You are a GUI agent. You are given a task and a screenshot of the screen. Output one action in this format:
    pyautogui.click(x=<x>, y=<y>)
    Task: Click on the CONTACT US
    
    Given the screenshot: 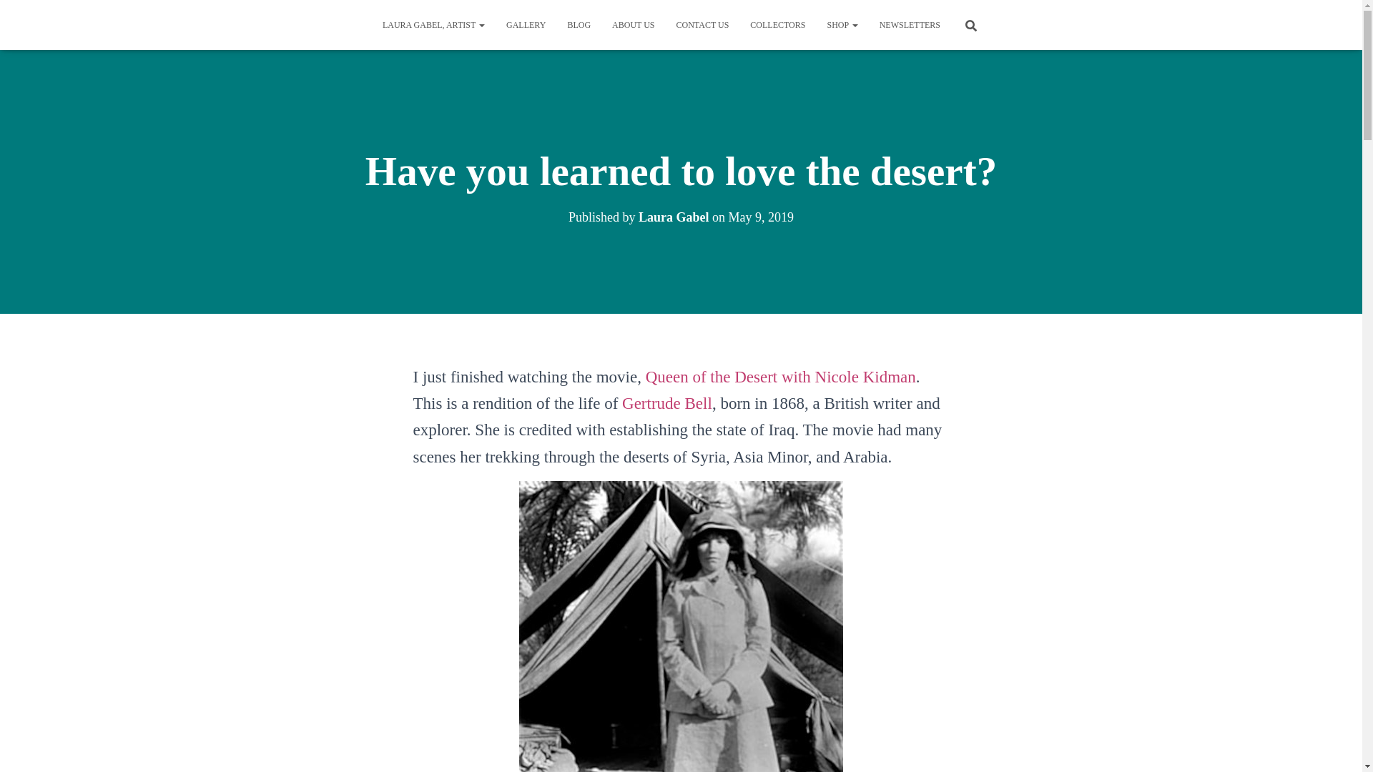 What is the action you would take?
    pyautogui.click(x=702, y=24)
    